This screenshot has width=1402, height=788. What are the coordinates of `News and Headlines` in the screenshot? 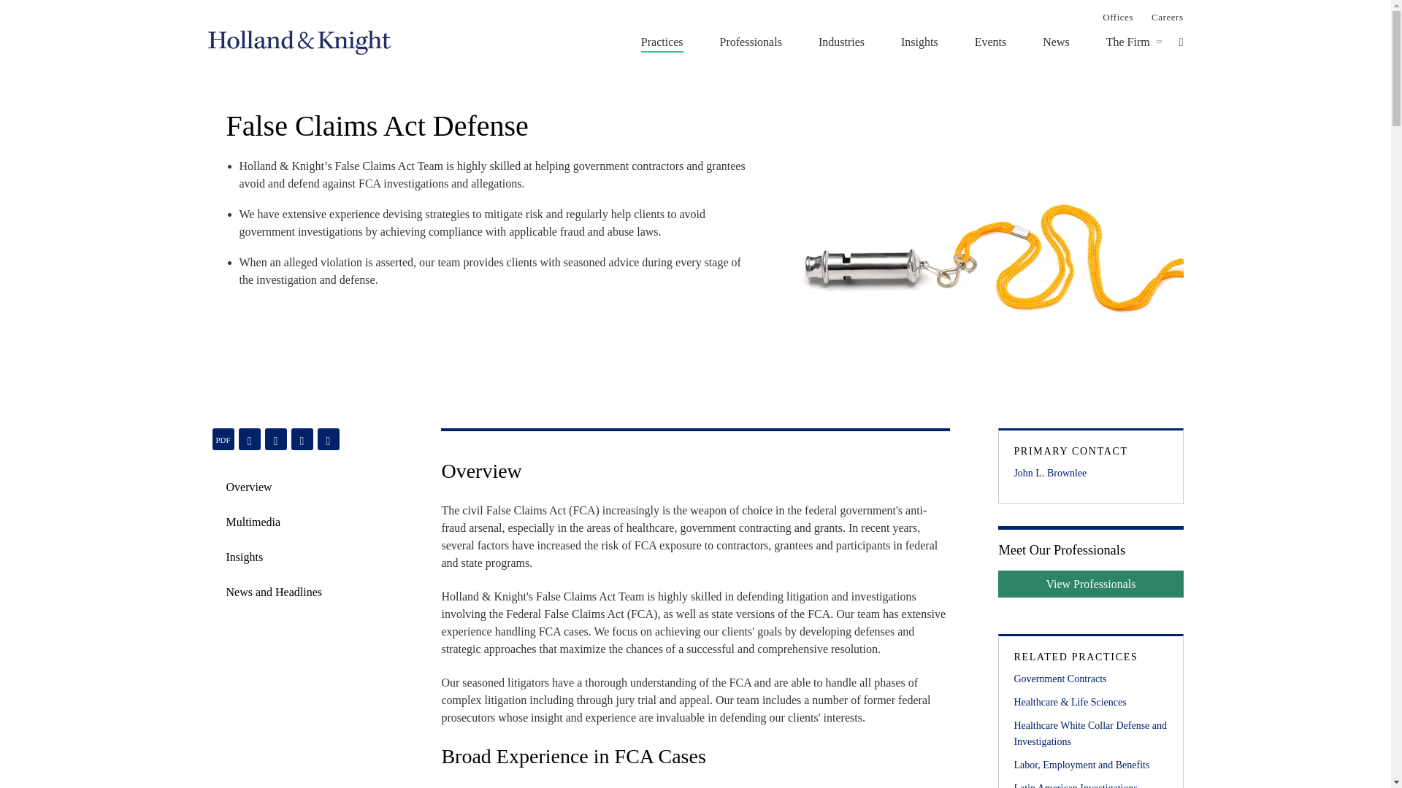 It's located at (274, 592).